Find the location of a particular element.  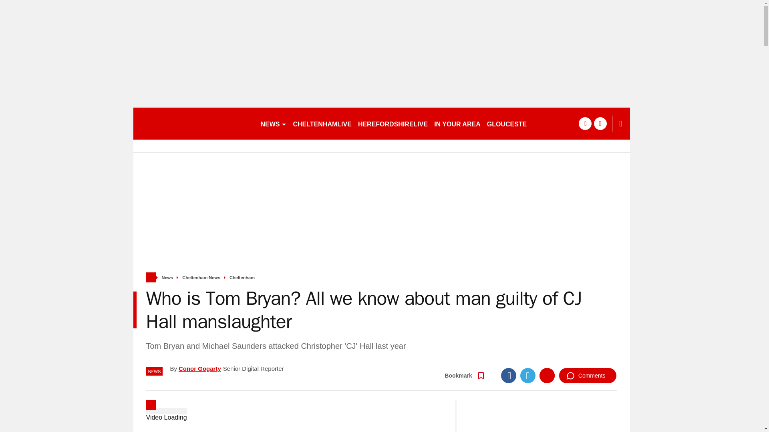

IN YOUR AREA is located at coordinates (457, 123).